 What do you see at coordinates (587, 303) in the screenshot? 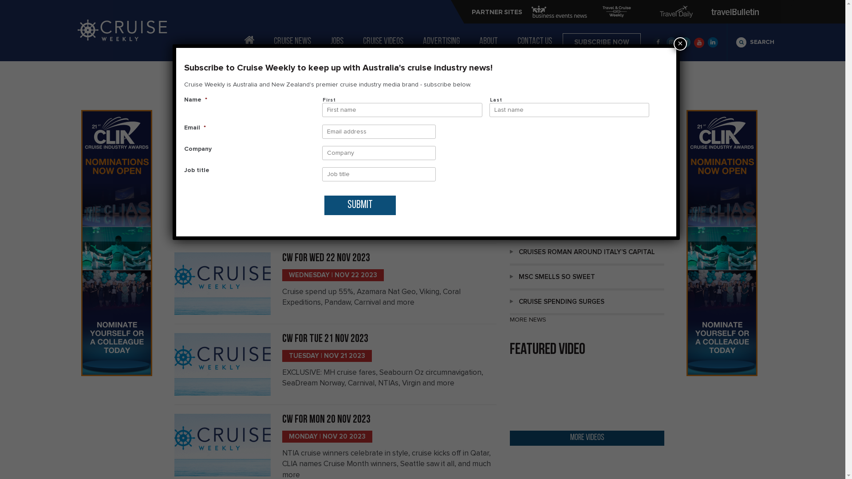
I see `CRUISE SPENDING SURGES` at bounding box center [587, 303].